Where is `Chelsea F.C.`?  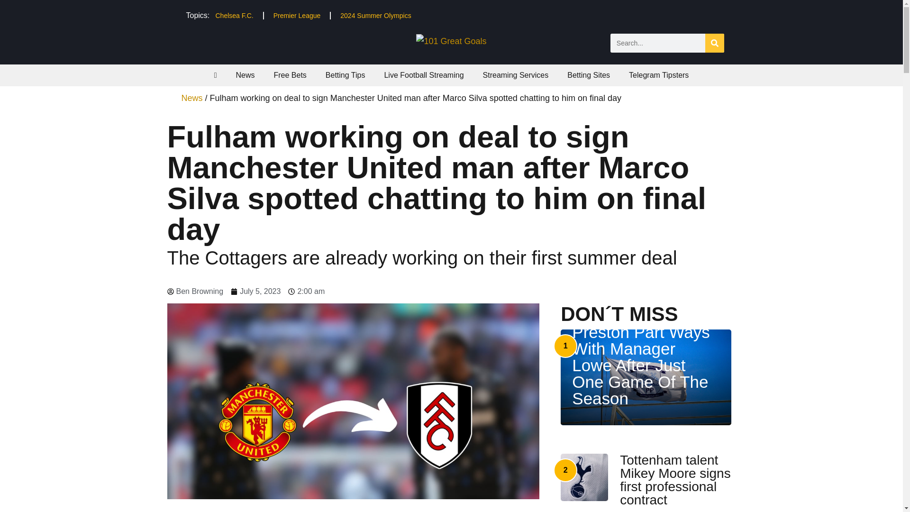 Chelsea F.C. is located at coordinates (234, 15).